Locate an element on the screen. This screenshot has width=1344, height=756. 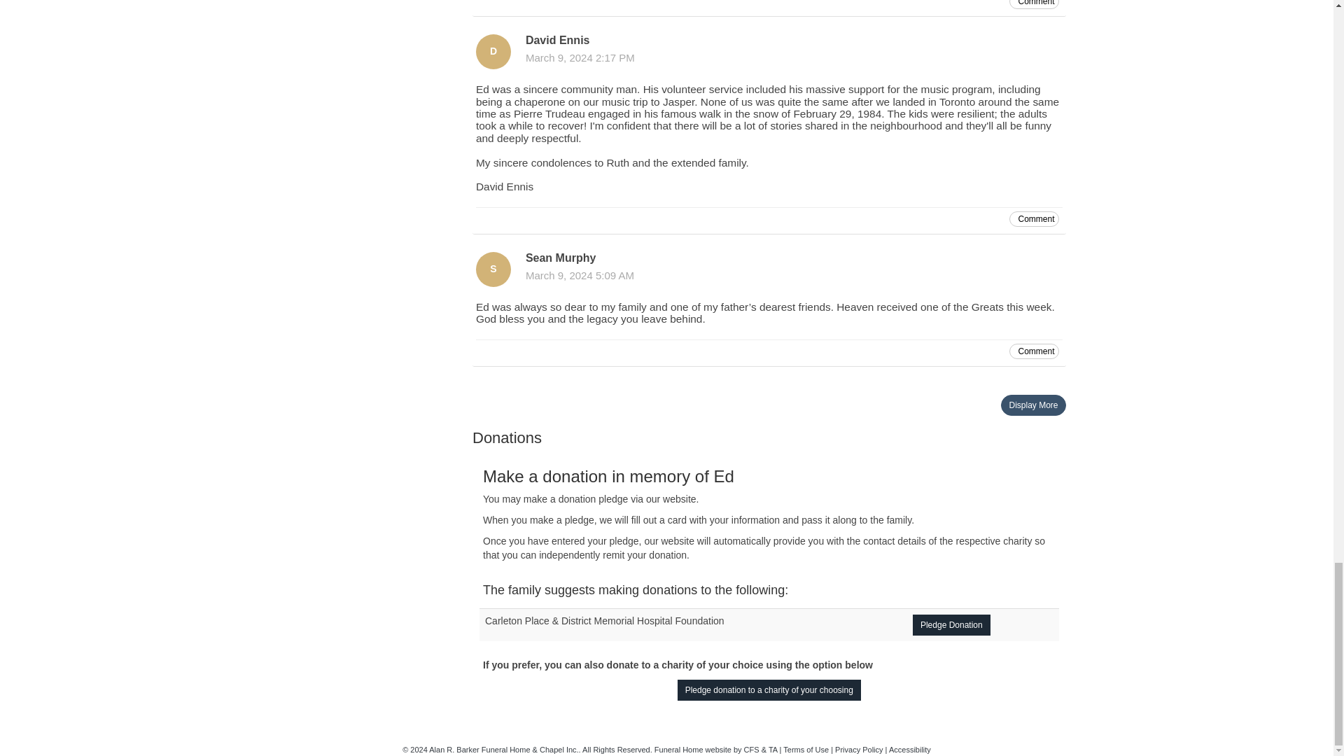
Sean Murphy is located at coordinates (493, 269).